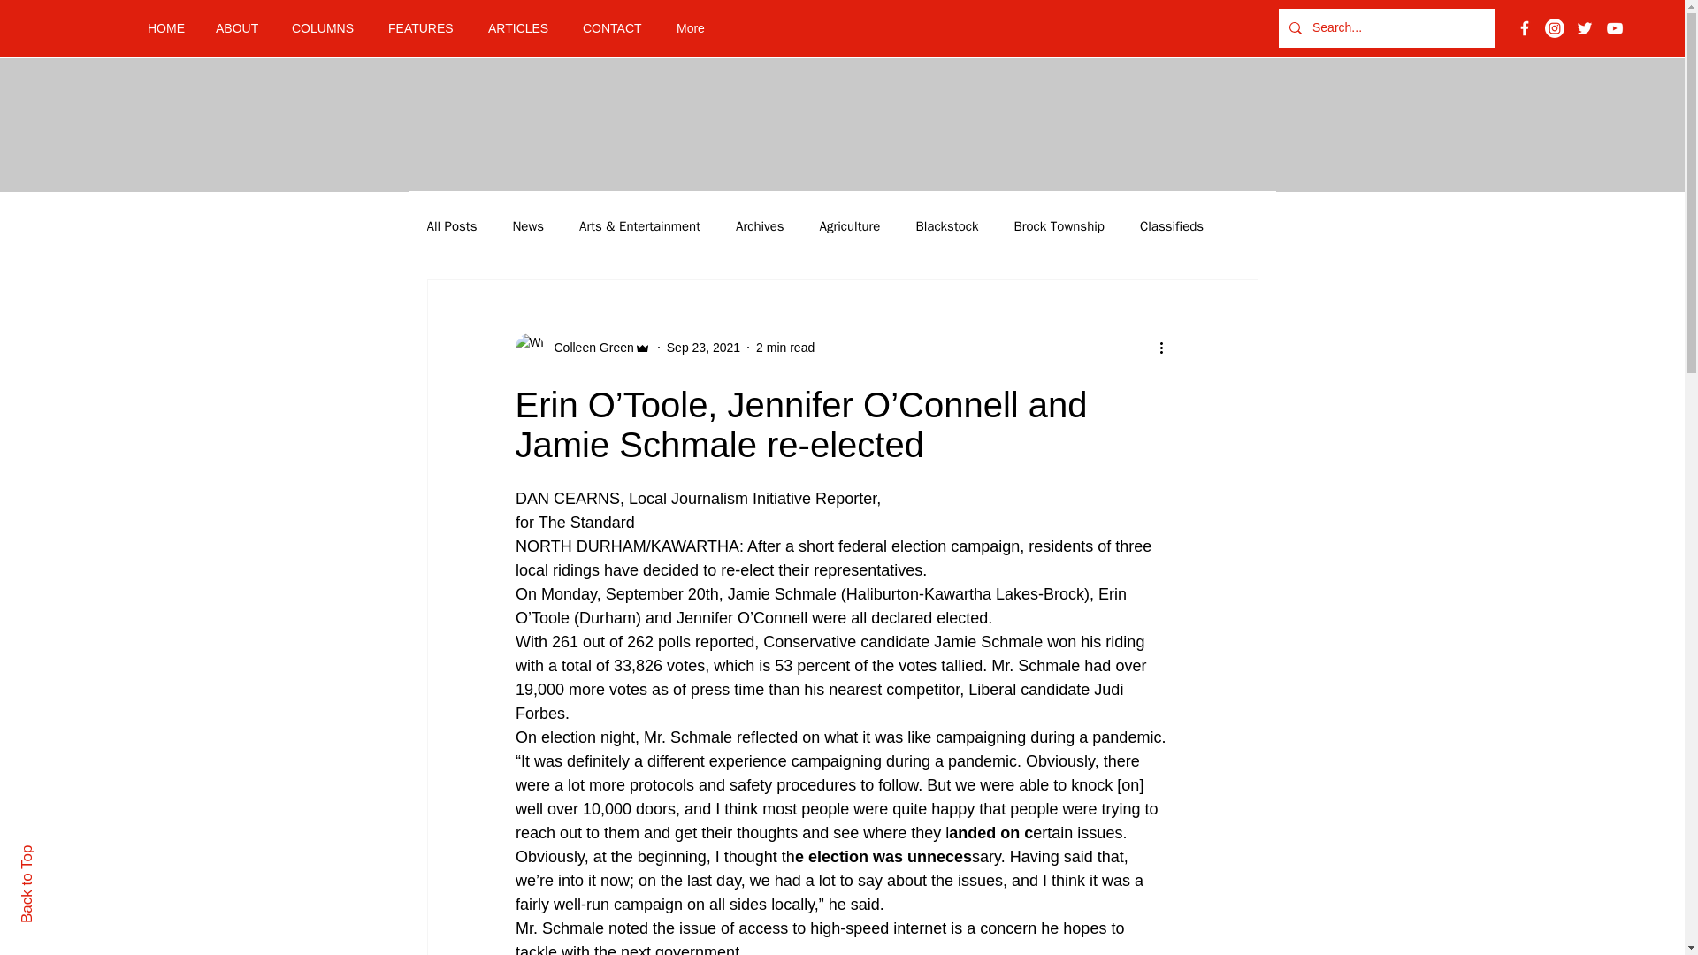 Image resolution: width=1698 pixels, height=955 pixels. I want to click on Colleen Green, so click(588, 347).